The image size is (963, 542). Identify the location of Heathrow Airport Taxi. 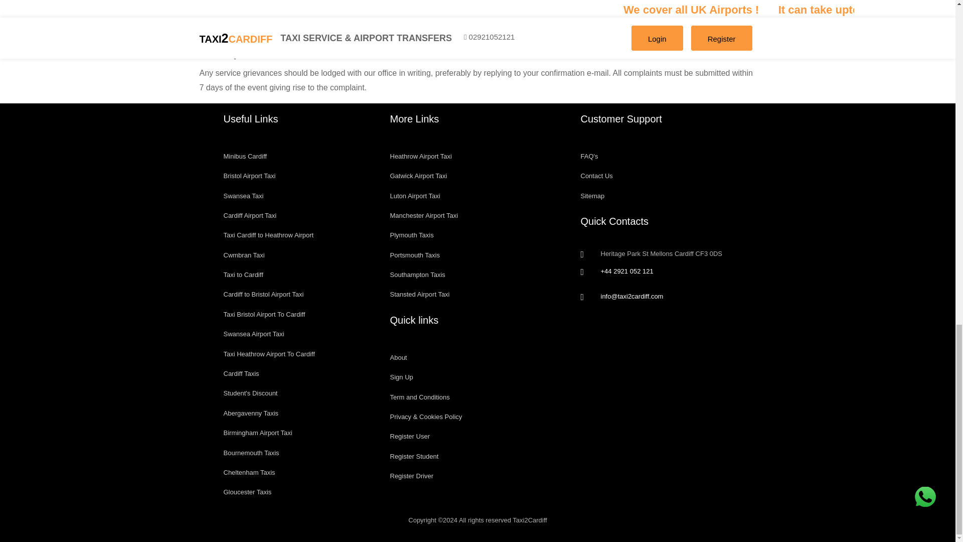
(477, 156).